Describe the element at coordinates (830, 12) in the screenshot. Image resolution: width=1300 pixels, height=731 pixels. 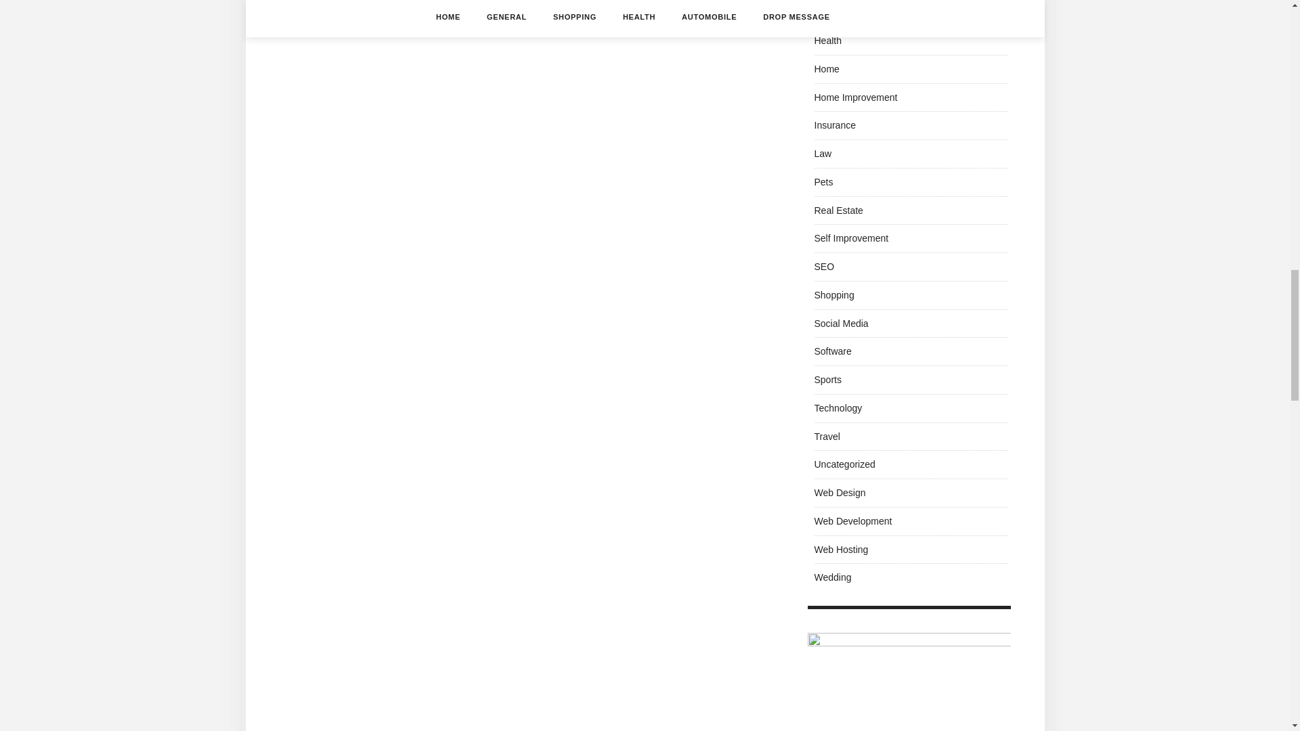
I see `General` at that location.